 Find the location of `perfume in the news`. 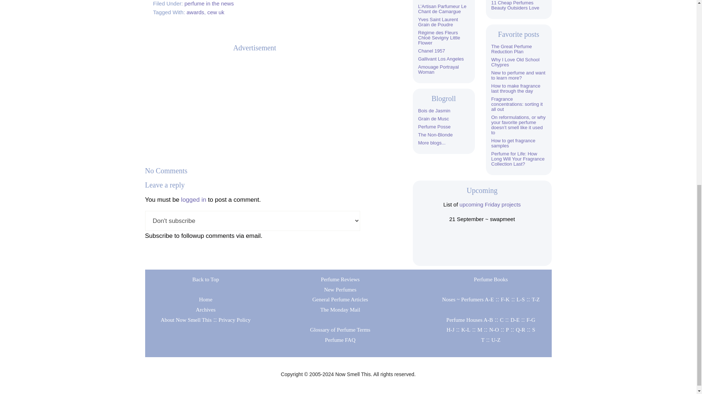

perfume in the news is located at coordinates (209, 4).